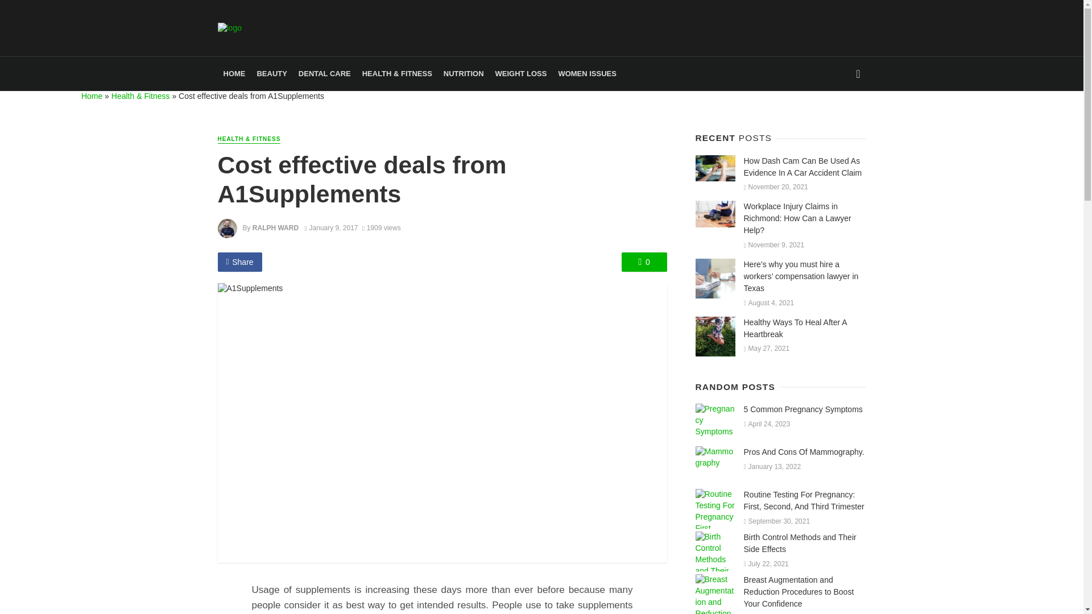  Describe the element at coordinates (804, 329) in the screenshot. I see `Healthy Ways To Heal After A Heartbreak` at that location.